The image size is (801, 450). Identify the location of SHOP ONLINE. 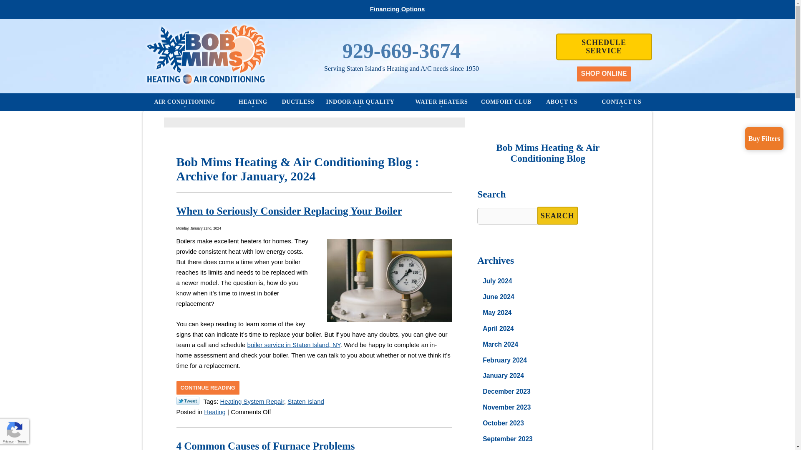
(604, 73).